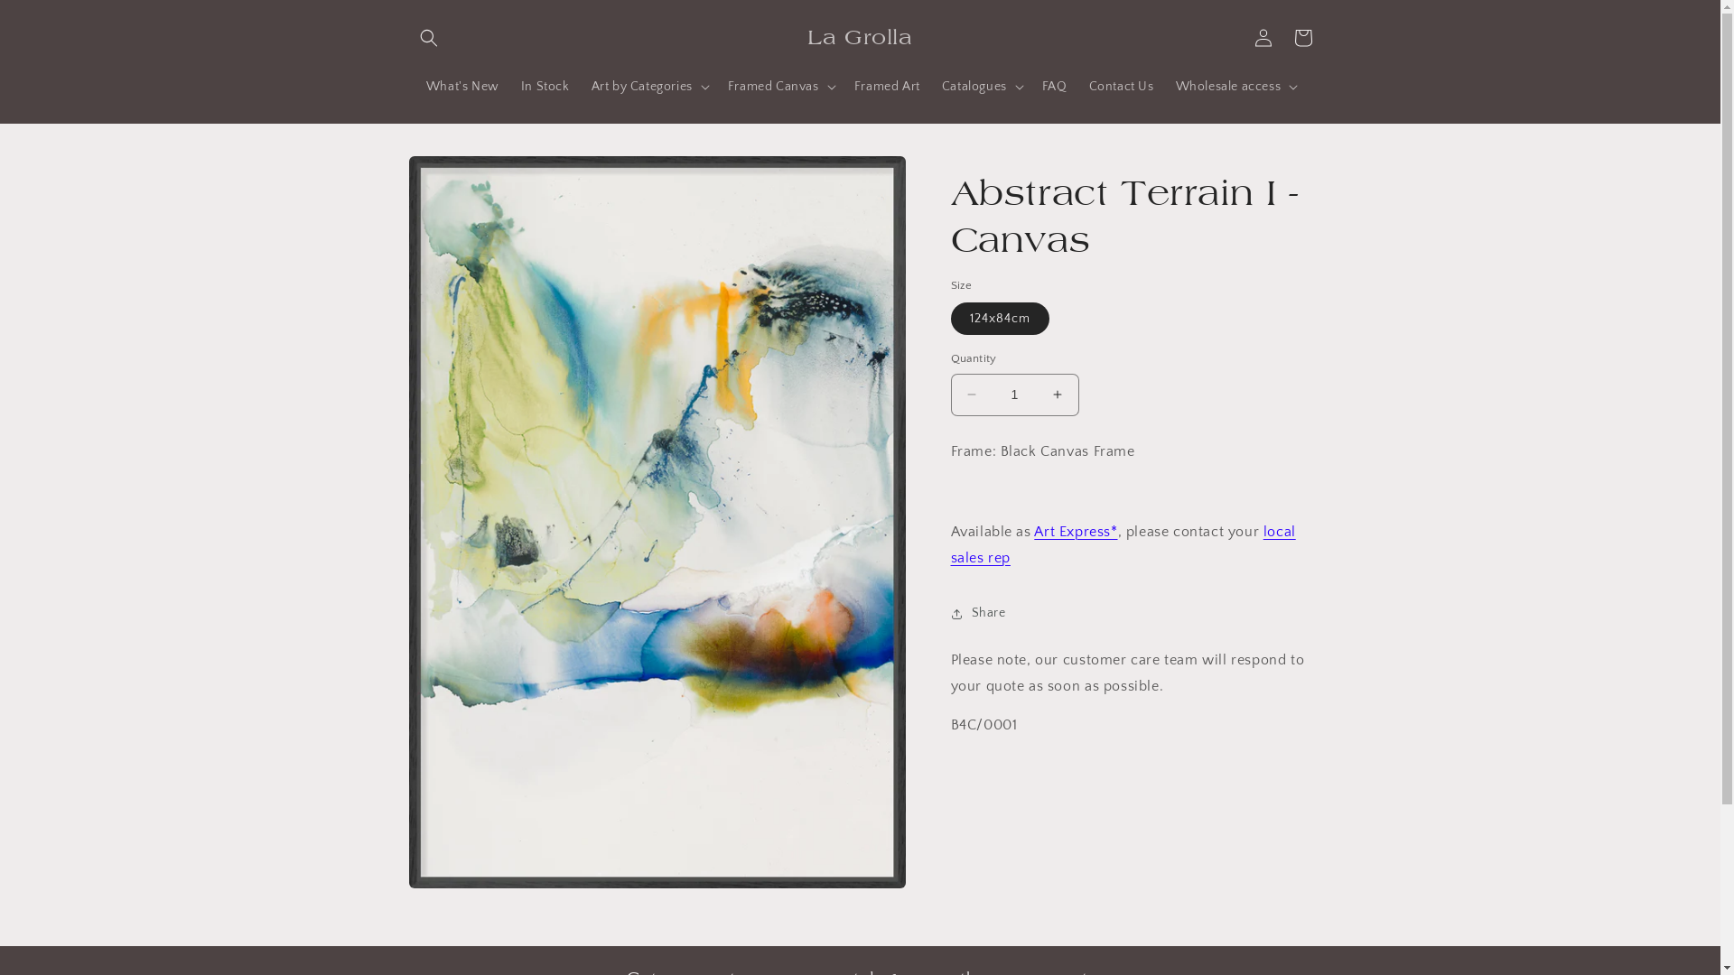  Describe the element at coordinates (462, 175) in the screenshot. I see `Skip to product information` at that location.